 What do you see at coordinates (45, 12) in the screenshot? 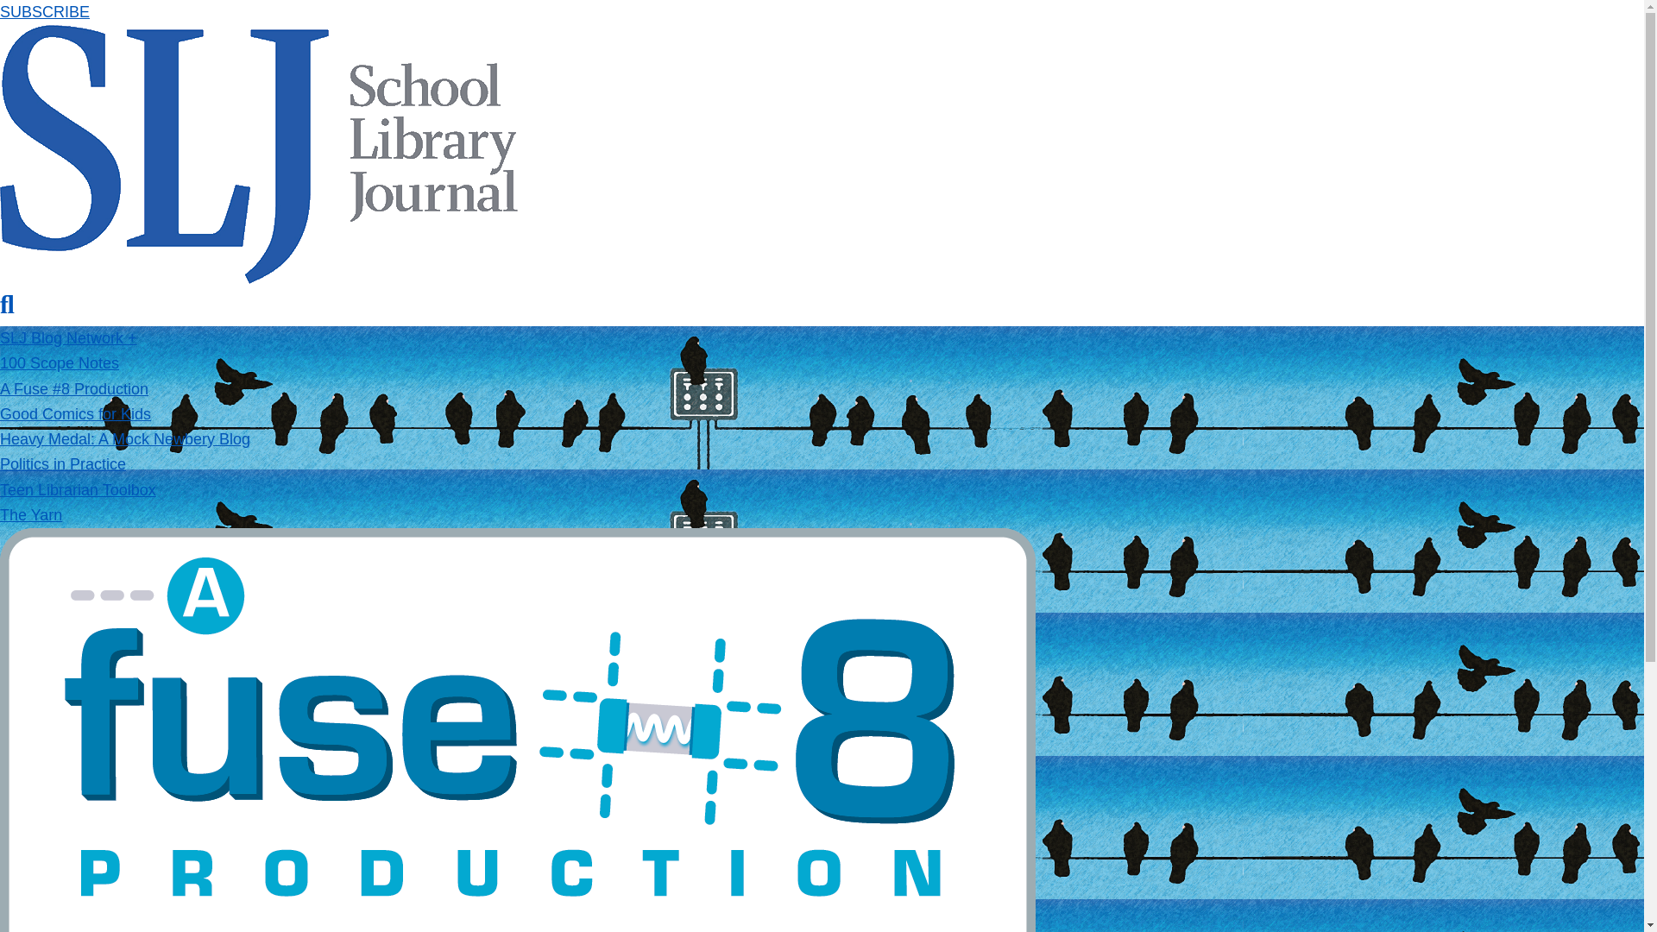
I see `SUBSCRIBE` at bounding box center [45, 12].